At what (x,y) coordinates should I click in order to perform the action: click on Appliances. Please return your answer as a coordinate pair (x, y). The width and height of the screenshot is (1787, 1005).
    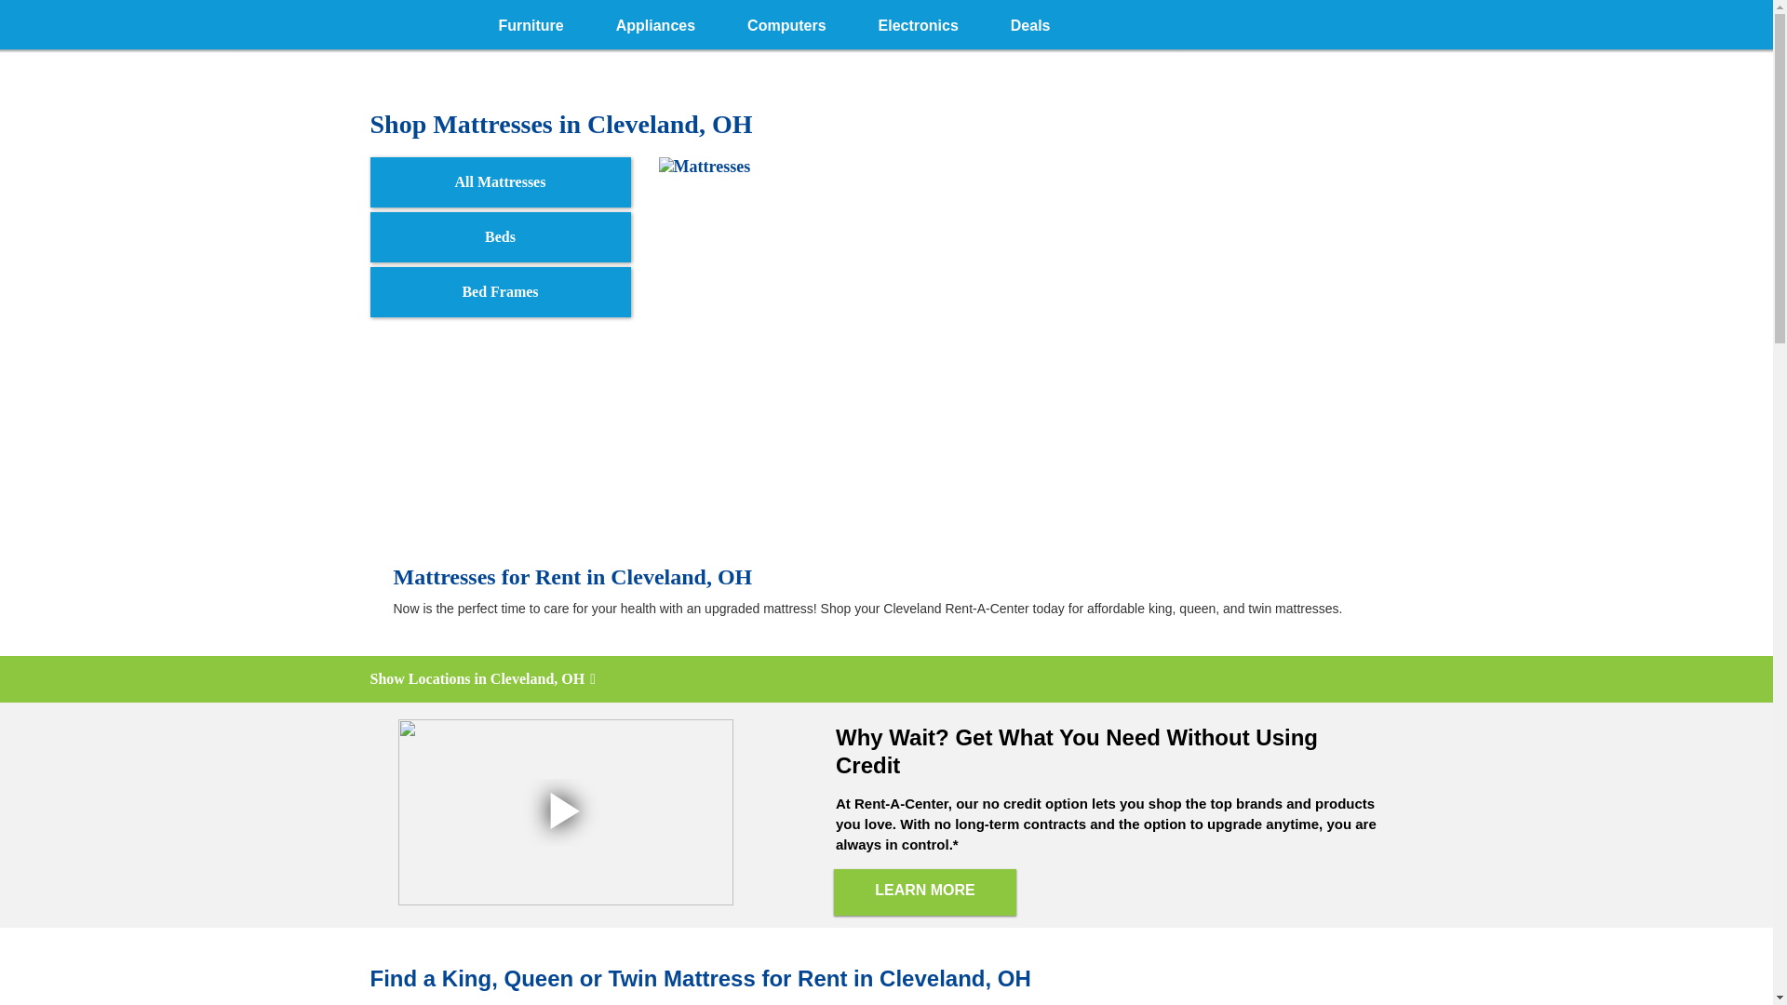
    Looking at the image, I should click on (655, 22).